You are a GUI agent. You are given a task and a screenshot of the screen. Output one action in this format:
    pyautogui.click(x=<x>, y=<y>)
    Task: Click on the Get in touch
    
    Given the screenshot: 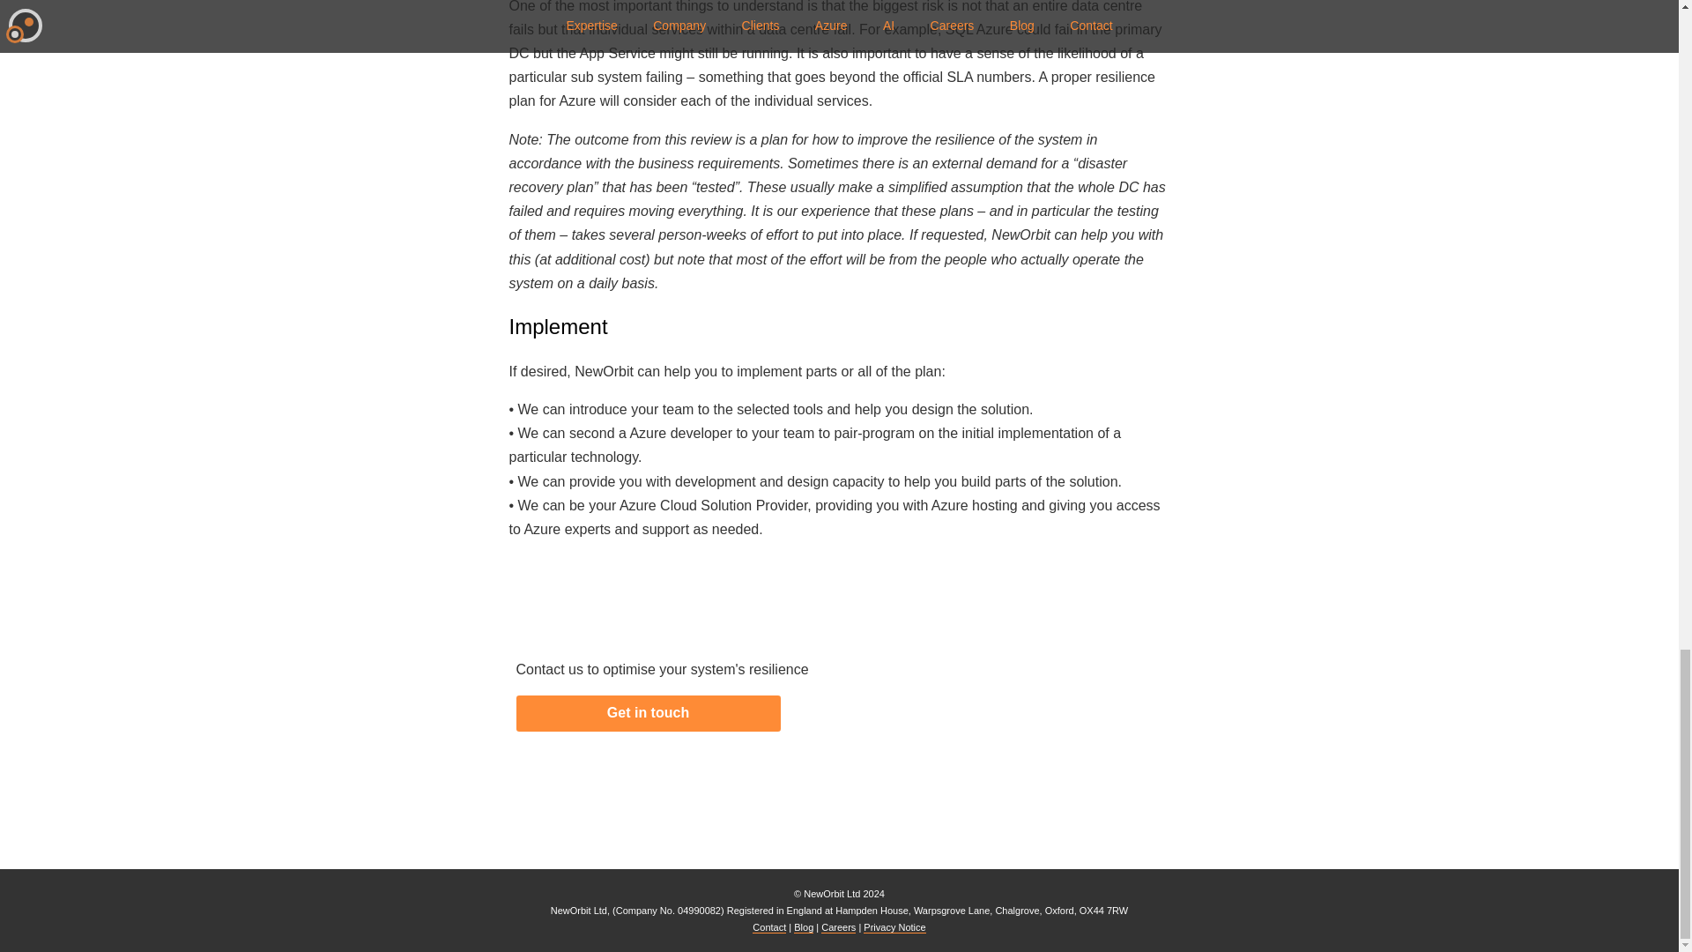 What is the action you would take?
    pyautogui.click(x=648, y=714)
    